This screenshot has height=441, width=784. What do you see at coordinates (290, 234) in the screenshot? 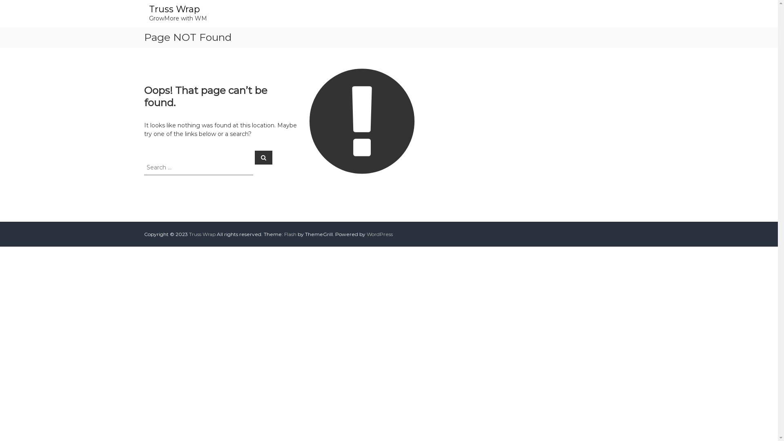
I see `Flash` at bounding box center [290, 234].